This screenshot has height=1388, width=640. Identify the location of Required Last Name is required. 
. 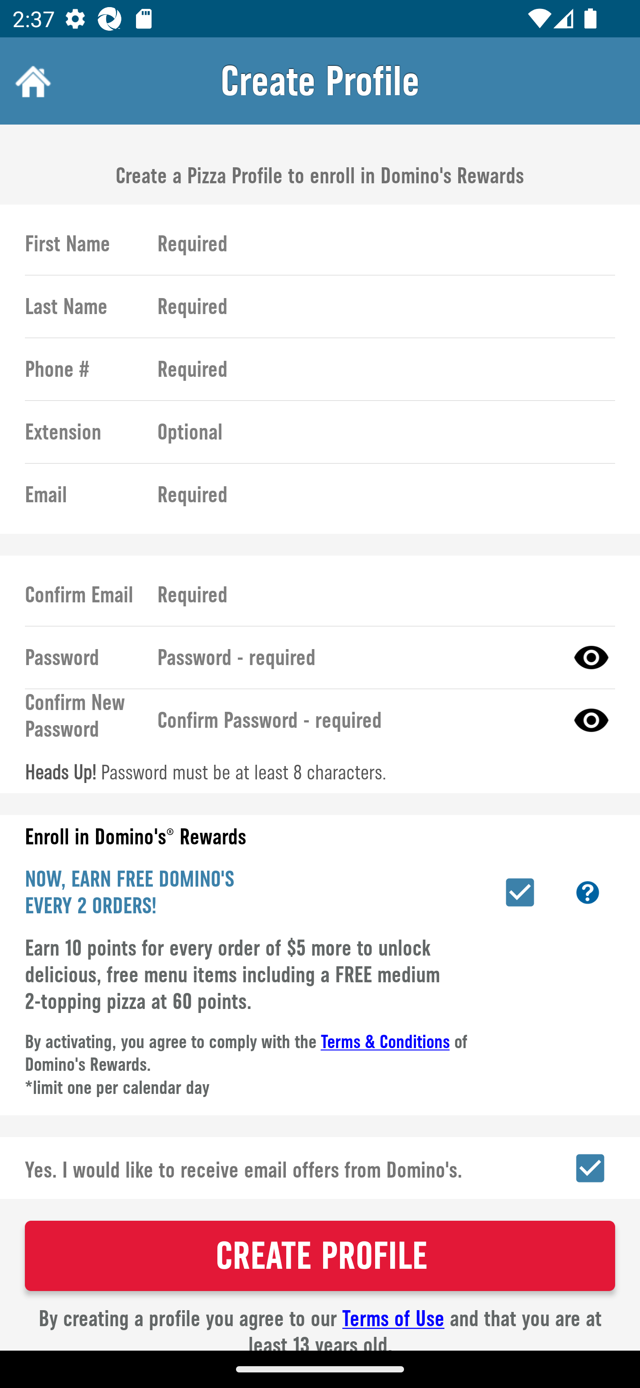
(378, 306).